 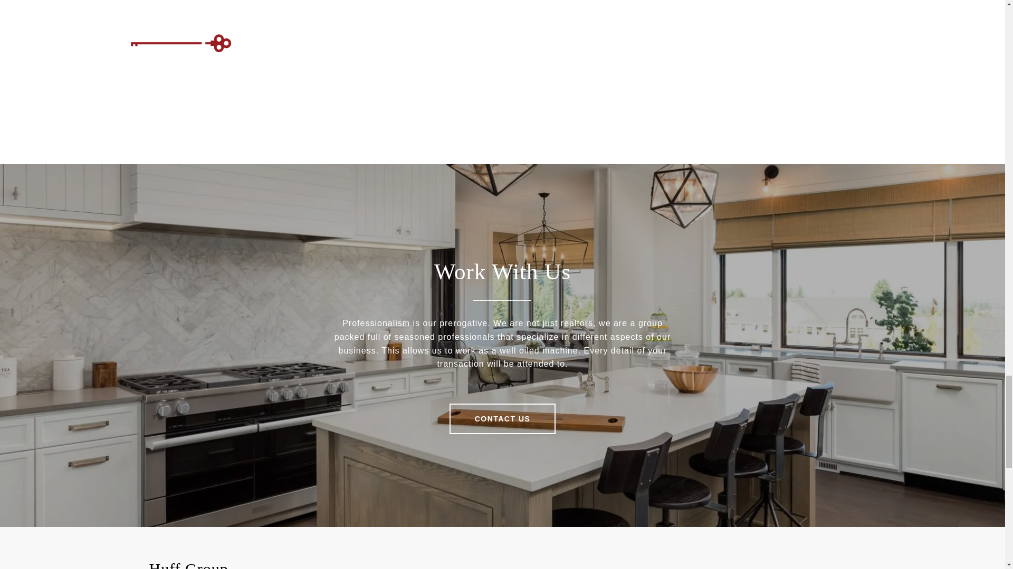 What do you see at coordinates (503, 418) in the screenshot?
I see `CONTACT US` at bounding box center [503, 418].